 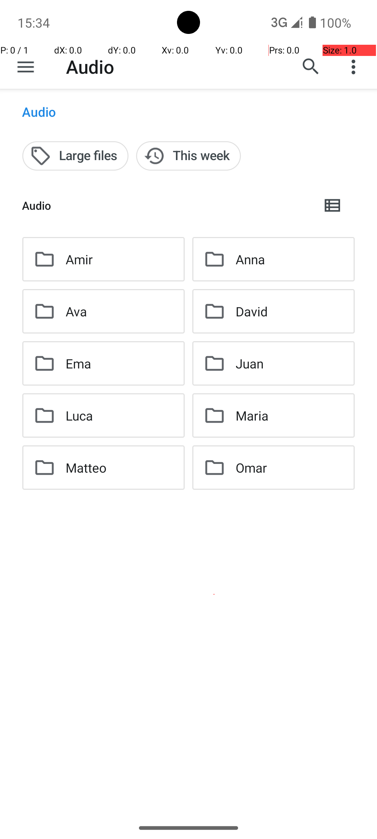 What do you see at coordinates (76, 311) in the screenshot?
I see `Ava` at bounding box center [76, 311].